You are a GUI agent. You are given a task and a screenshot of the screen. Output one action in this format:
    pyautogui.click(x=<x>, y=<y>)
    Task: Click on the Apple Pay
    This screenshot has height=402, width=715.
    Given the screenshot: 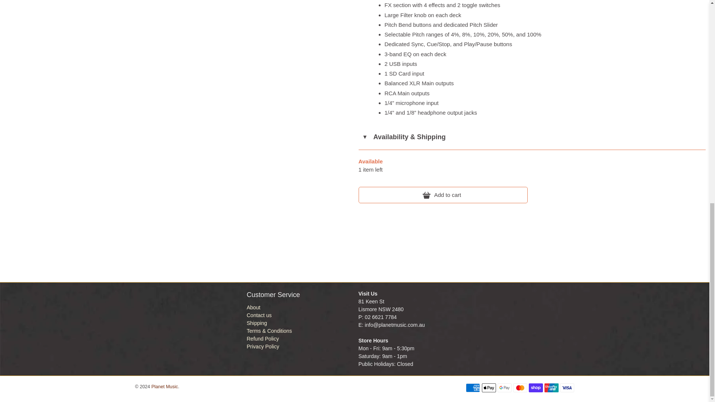 What is the action you would take?
    pyautogui.click(x=489, y=388)
    